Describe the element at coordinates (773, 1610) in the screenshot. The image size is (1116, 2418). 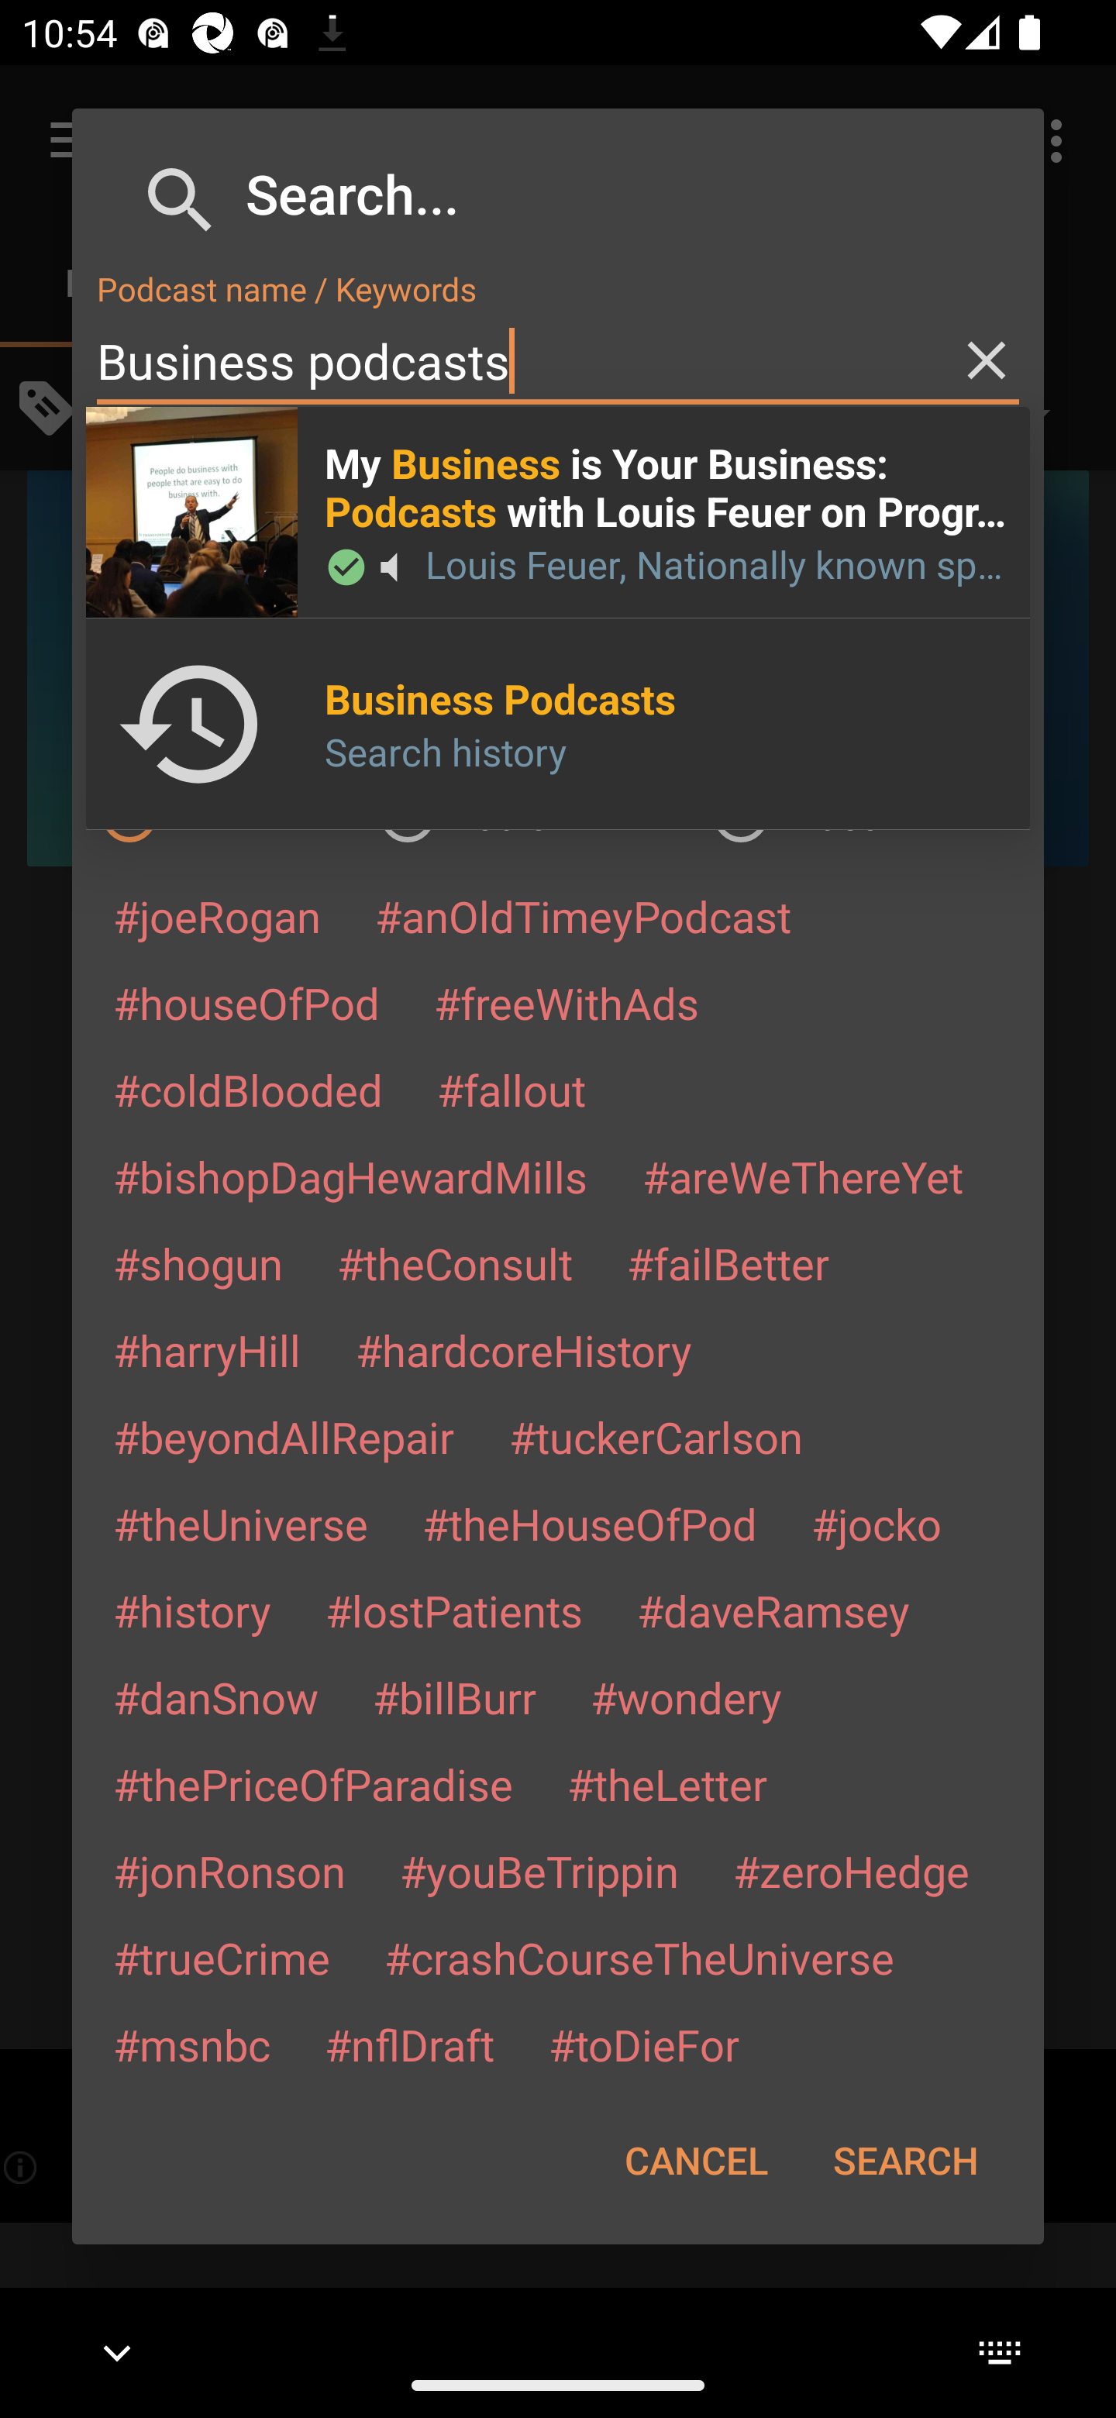
I see `#daveRamsey` at that location.